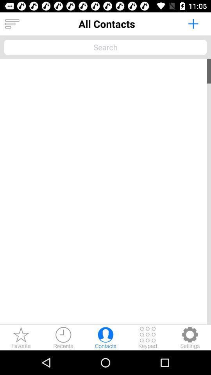  What do you see at coordinates (12, 24) in the screenshot?
I see `expand menu` at bounding box center [12, 24].